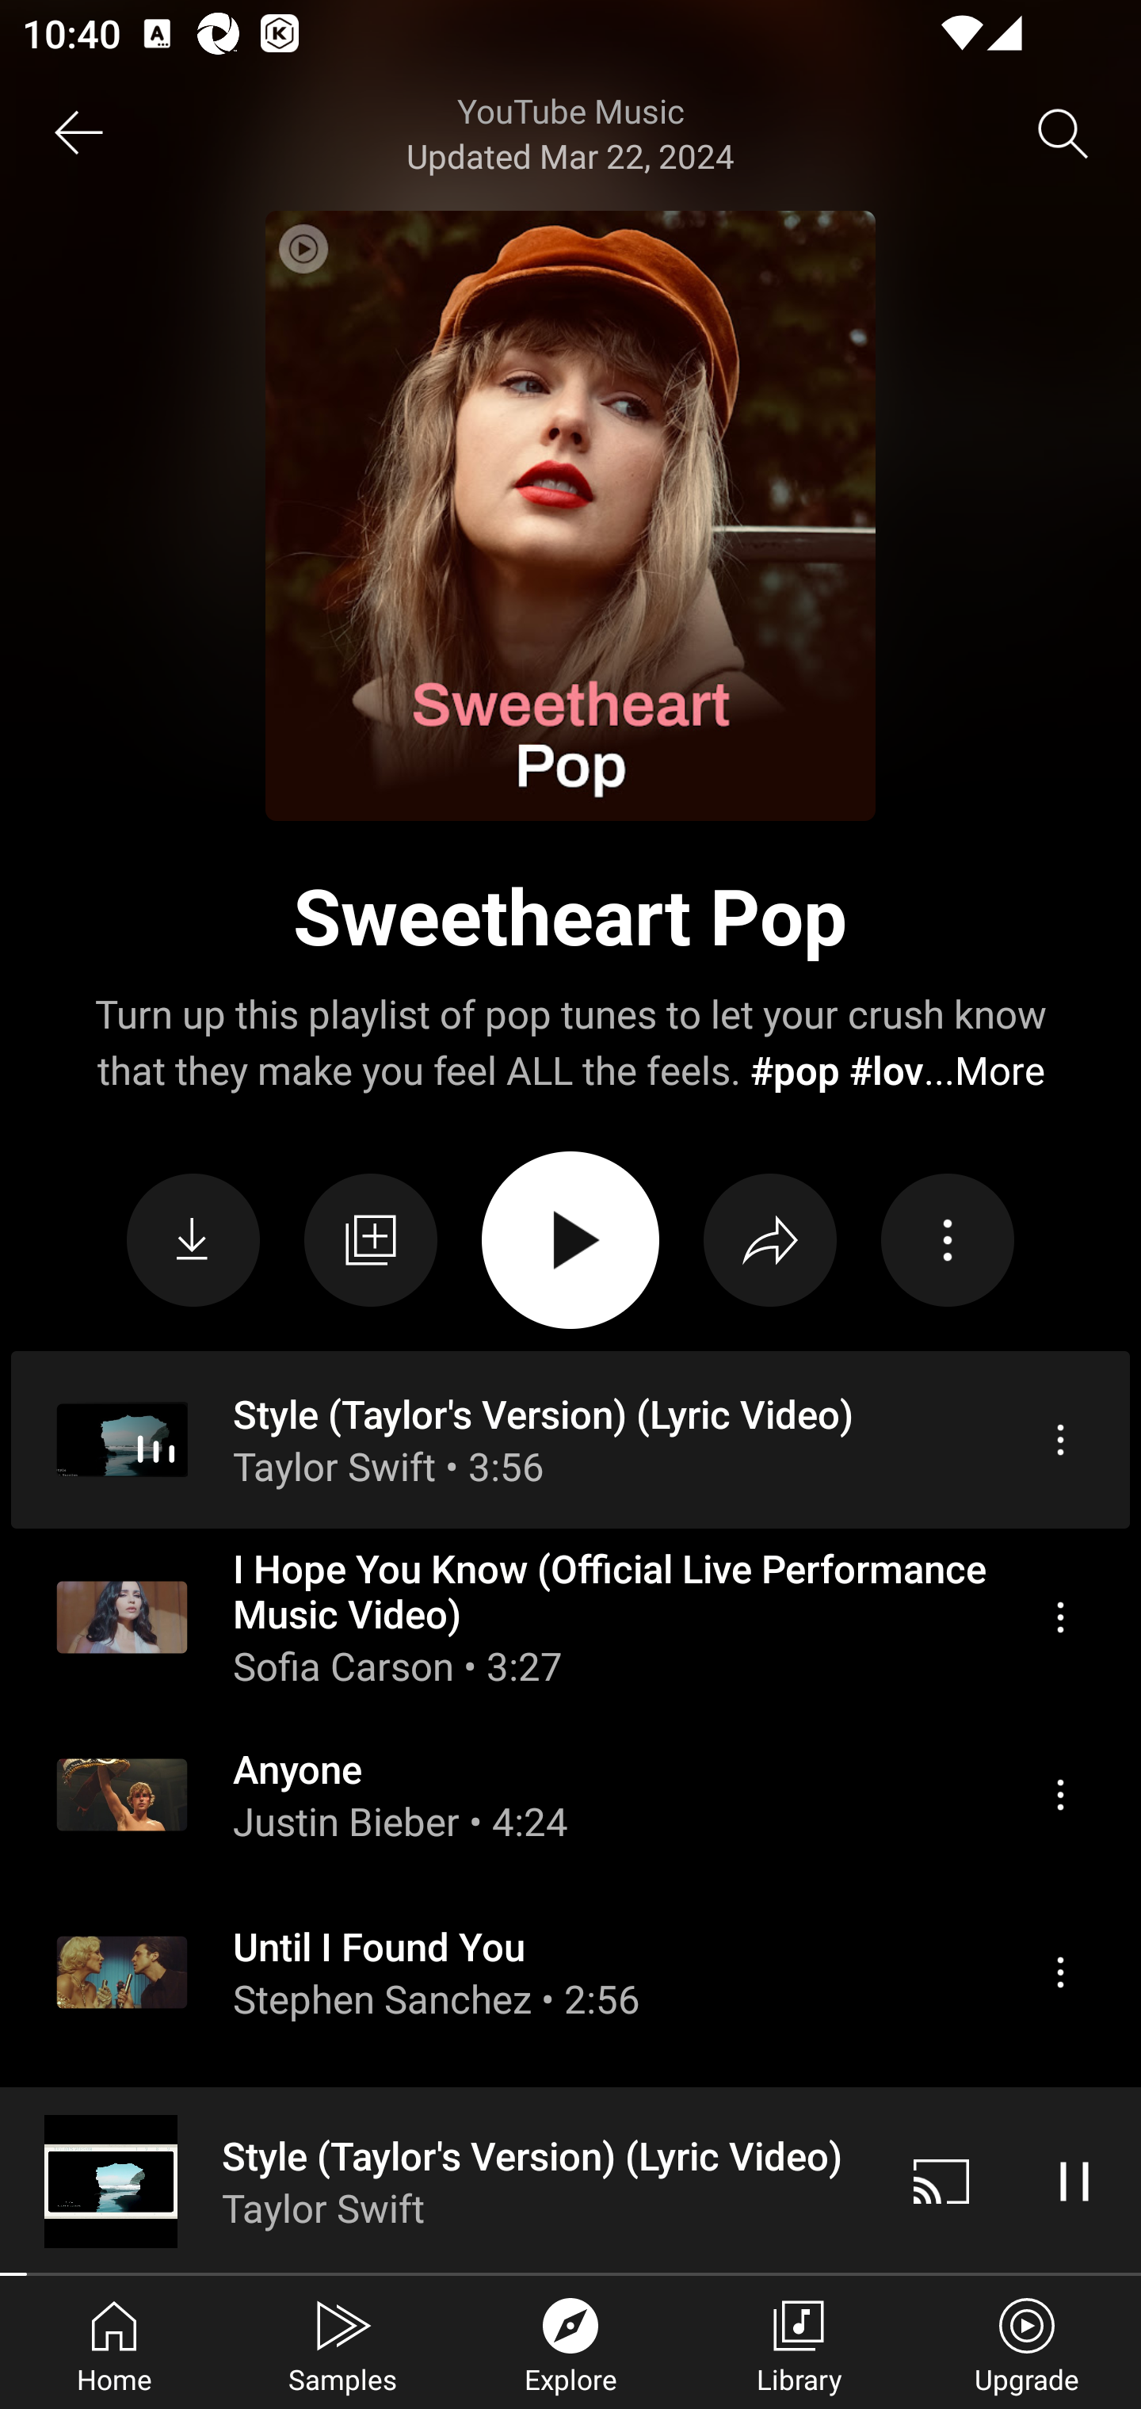  I want to click on Home, so click(114, 2342).